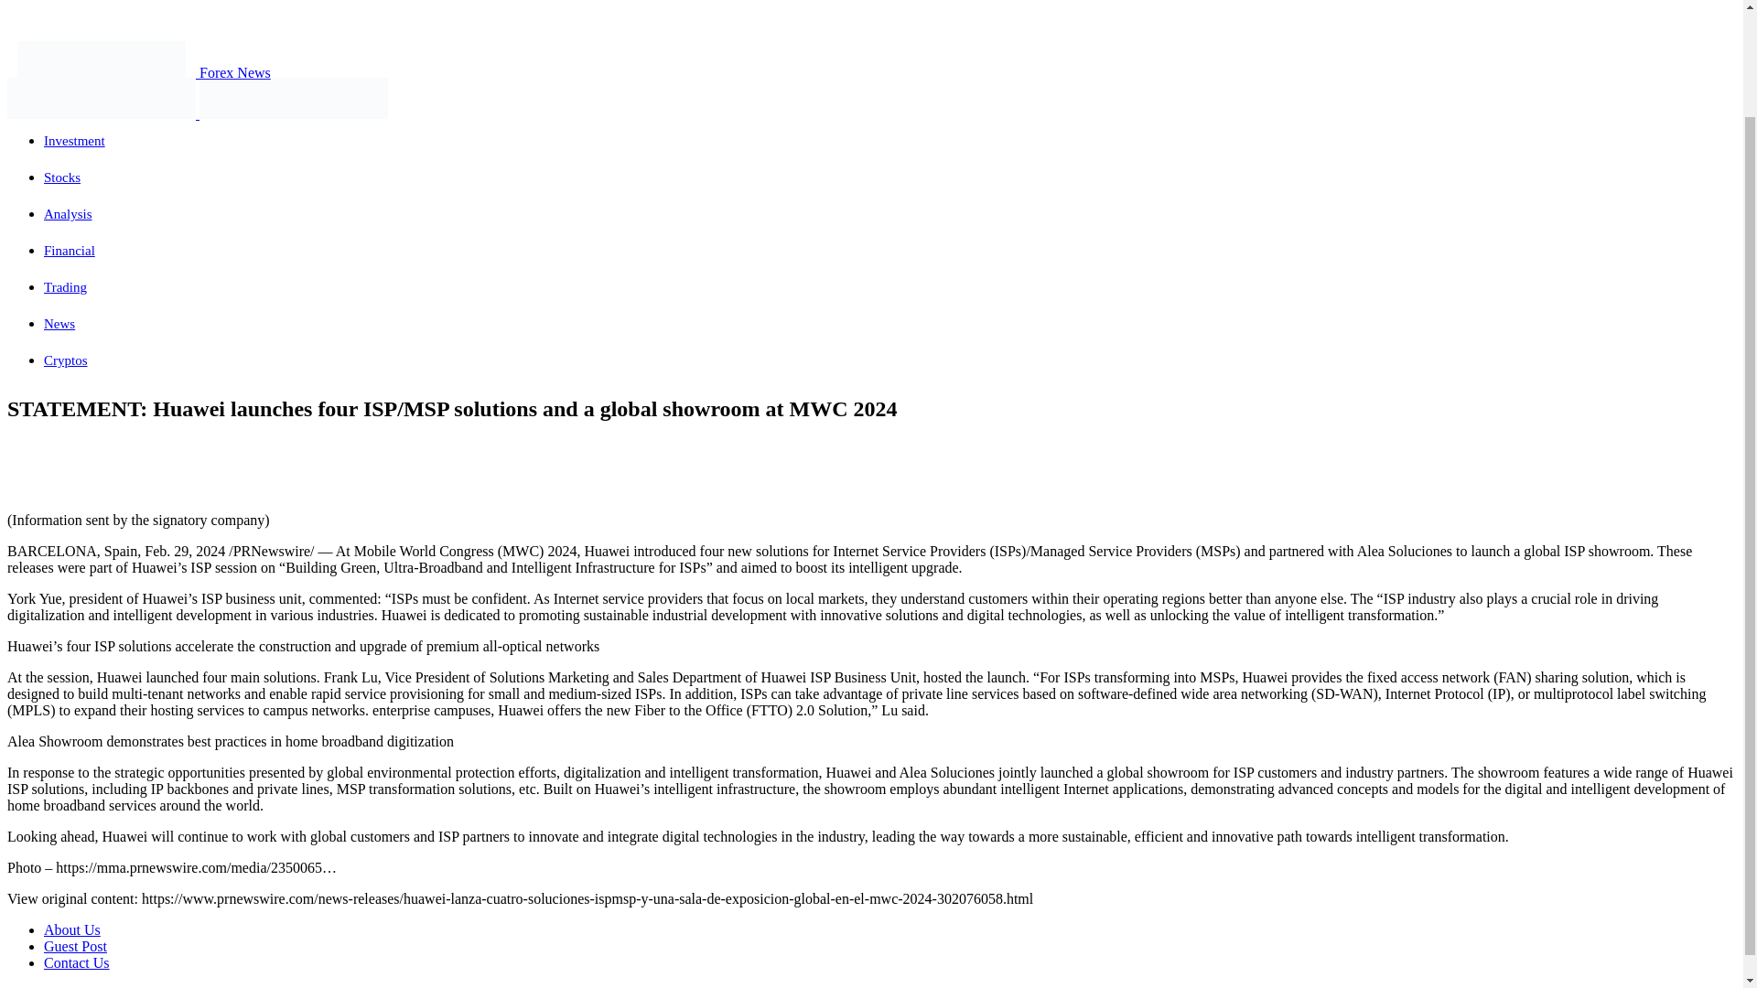 This screenshot has height=988, width=1757. What do you see at coordinates (68, 213) in the screenshot?
I see `Analysis` at bounding box center [68, 213].